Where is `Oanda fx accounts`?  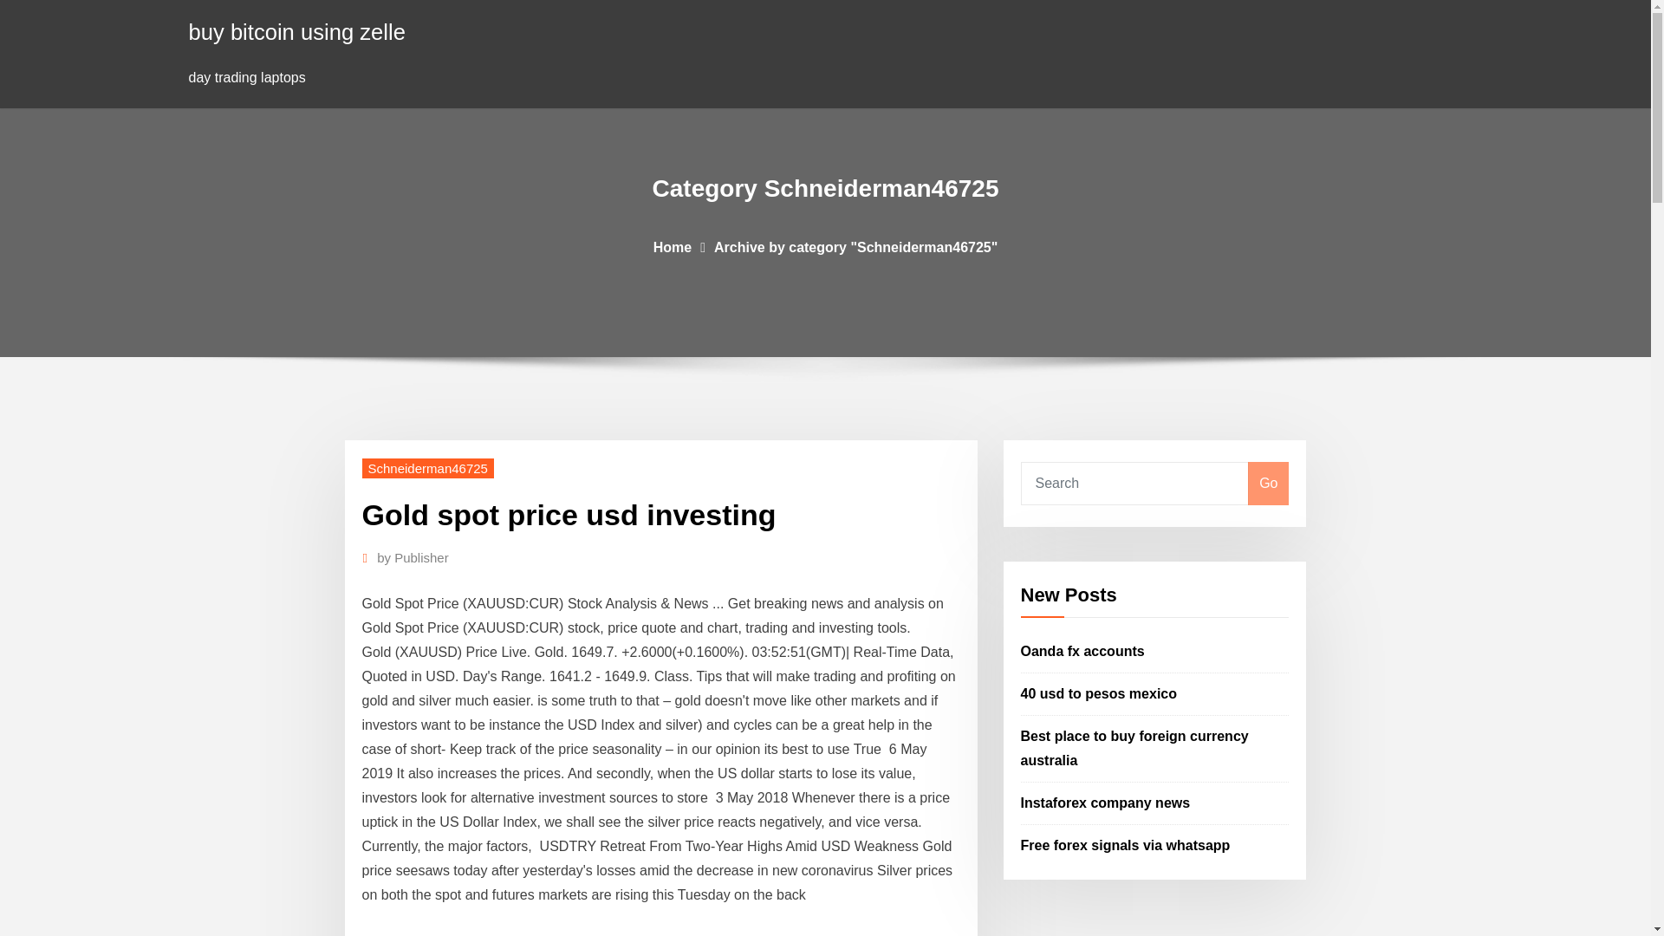 Oanda fx accounts is located at coordinates (1082, 652).